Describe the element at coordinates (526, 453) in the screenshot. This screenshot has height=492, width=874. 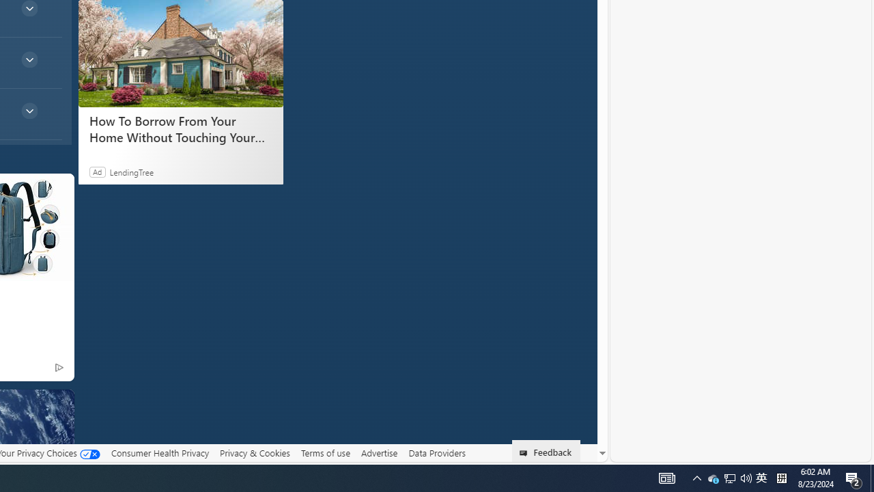
I see `Class: feedback_link_icon-DS-EntryPoint1-1` at that location.